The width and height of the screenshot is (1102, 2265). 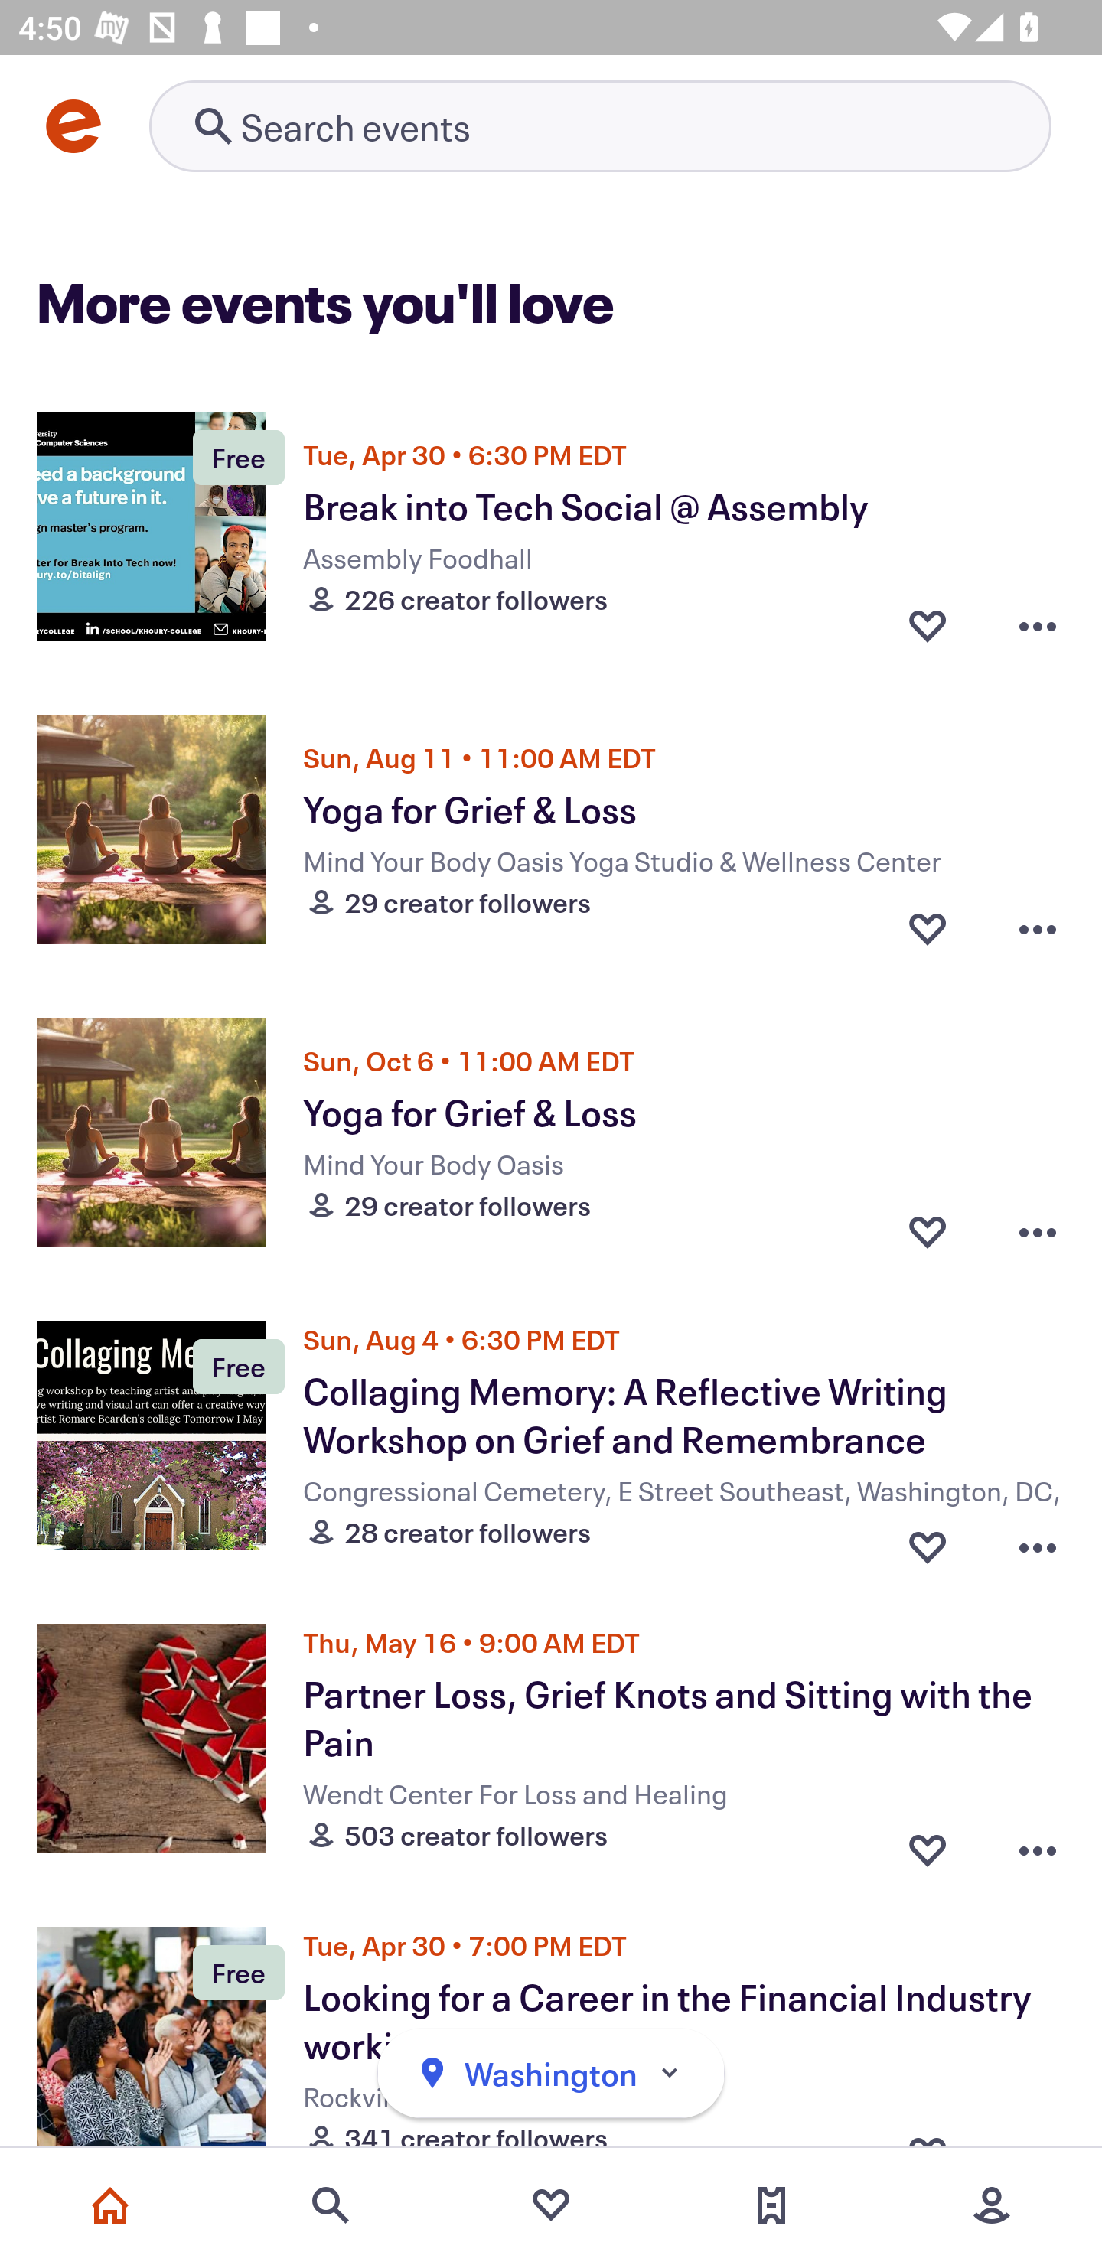 What do you see at coordinates (928, 1843) in the screenshot?
I see `Favorite button` at bounding box center [928, 1843].